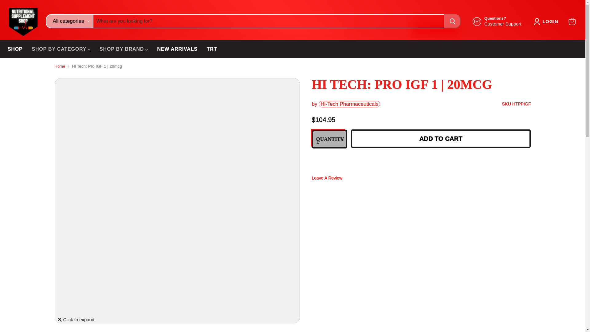 The image size is (590, 332). I want to click on 1, so click(15, 49).